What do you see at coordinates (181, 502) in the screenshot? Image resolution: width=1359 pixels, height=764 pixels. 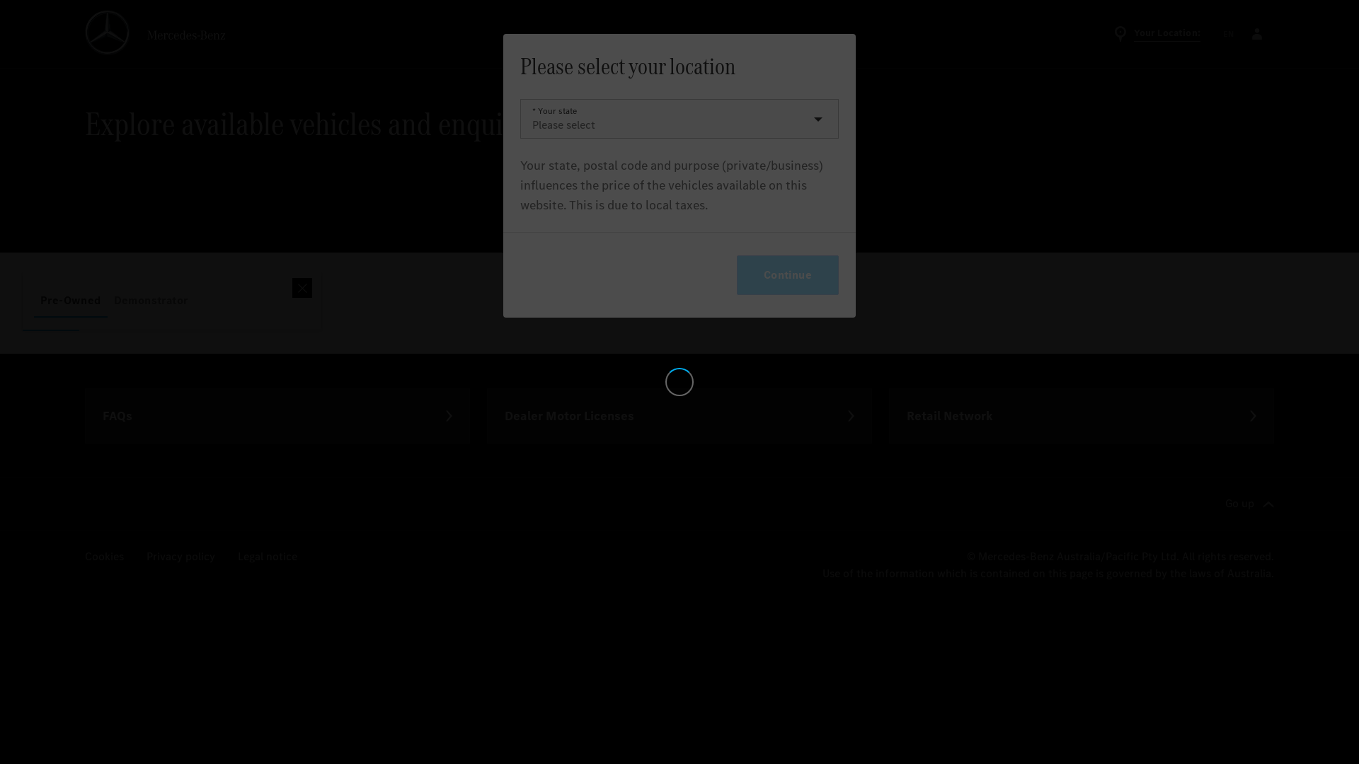 I see `Privacy policy` at bounding box center [181, 502].